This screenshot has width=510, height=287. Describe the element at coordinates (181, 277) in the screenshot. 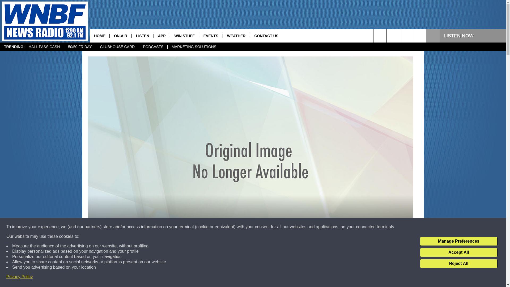

I see `Share on Facebook` at that location.